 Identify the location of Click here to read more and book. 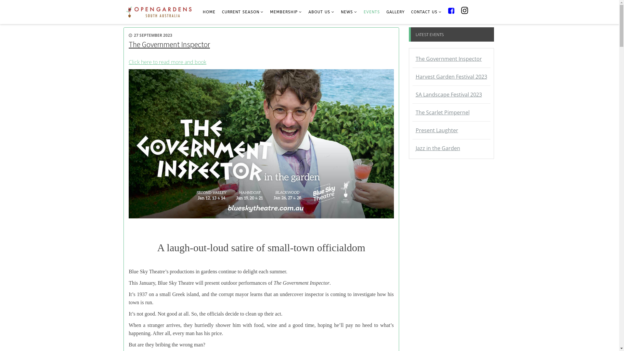
(168, 62).